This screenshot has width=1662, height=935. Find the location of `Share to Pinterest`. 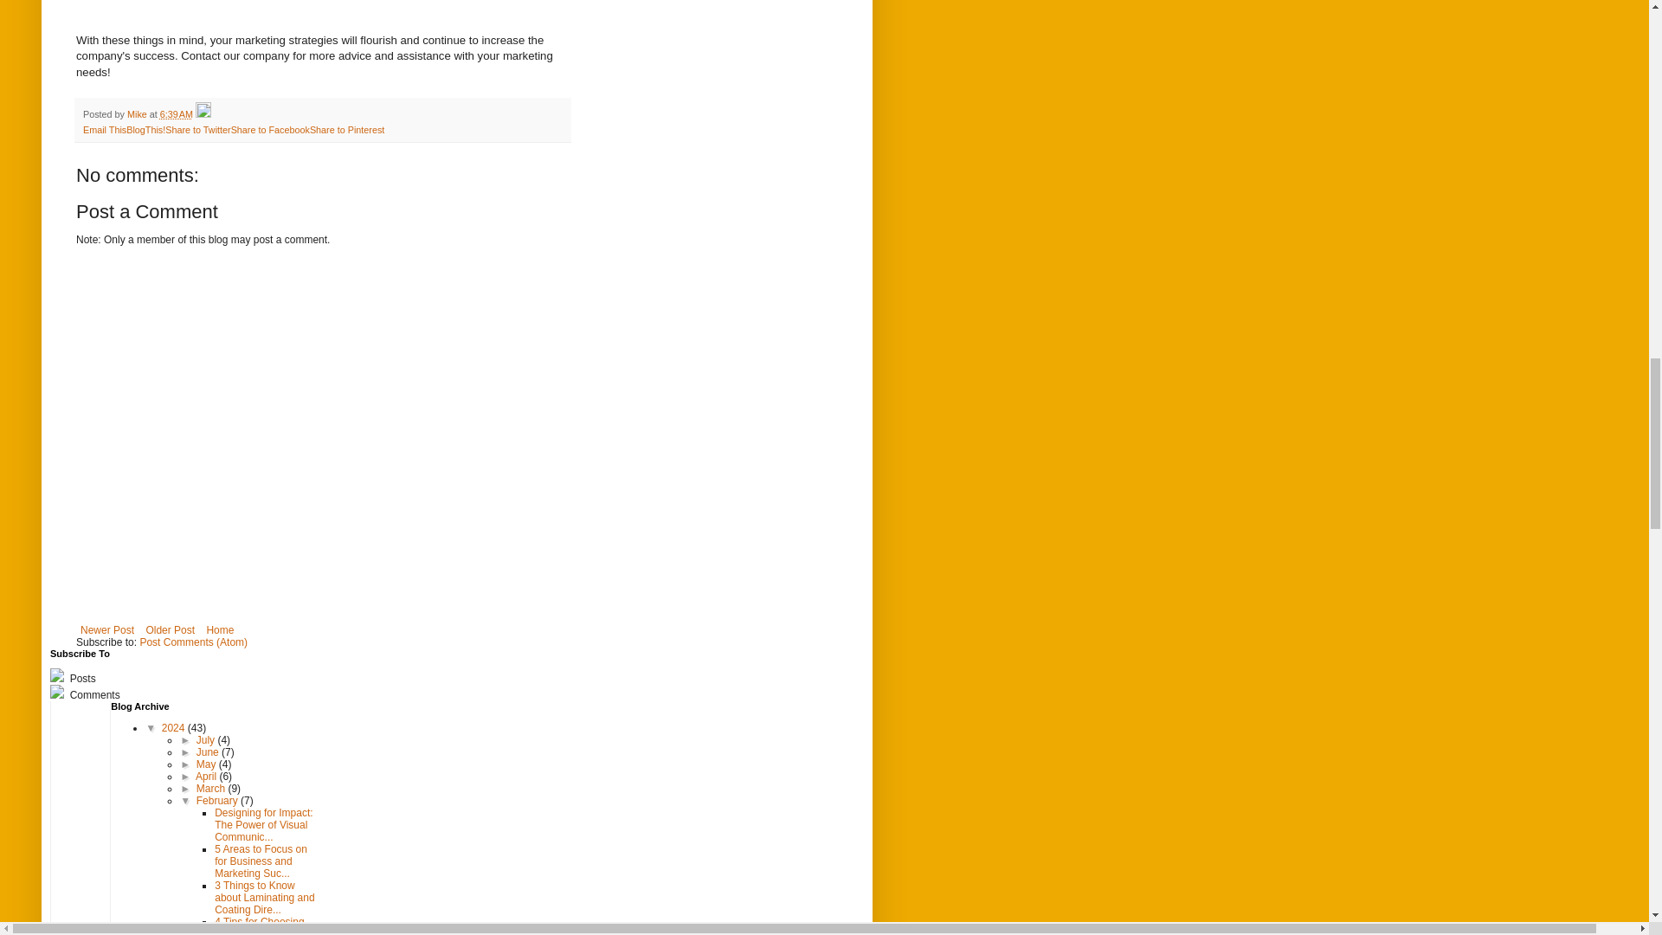

Share to Pinterest is located at coordinates (346, 129).